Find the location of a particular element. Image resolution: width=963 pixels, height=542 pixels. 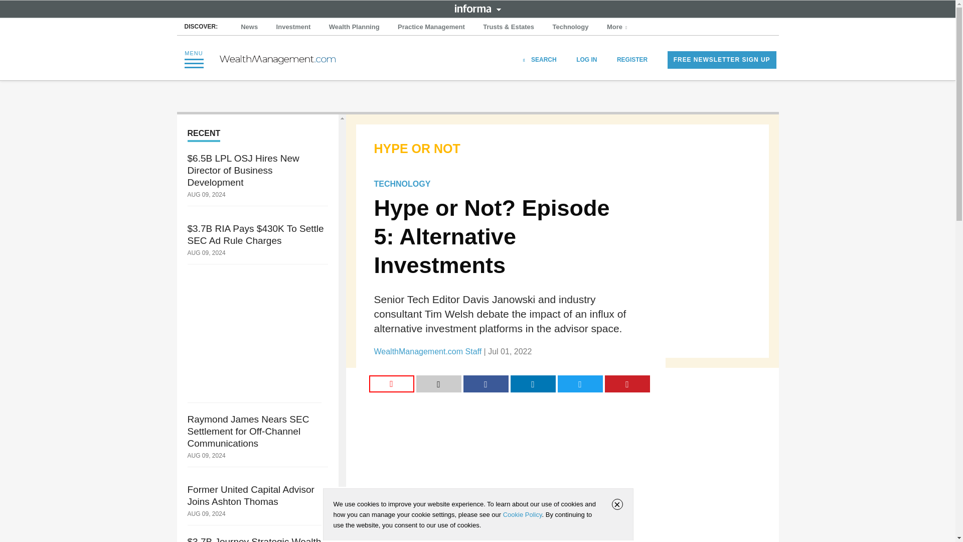

Cookie Policy is located at coordinates (522, 514).